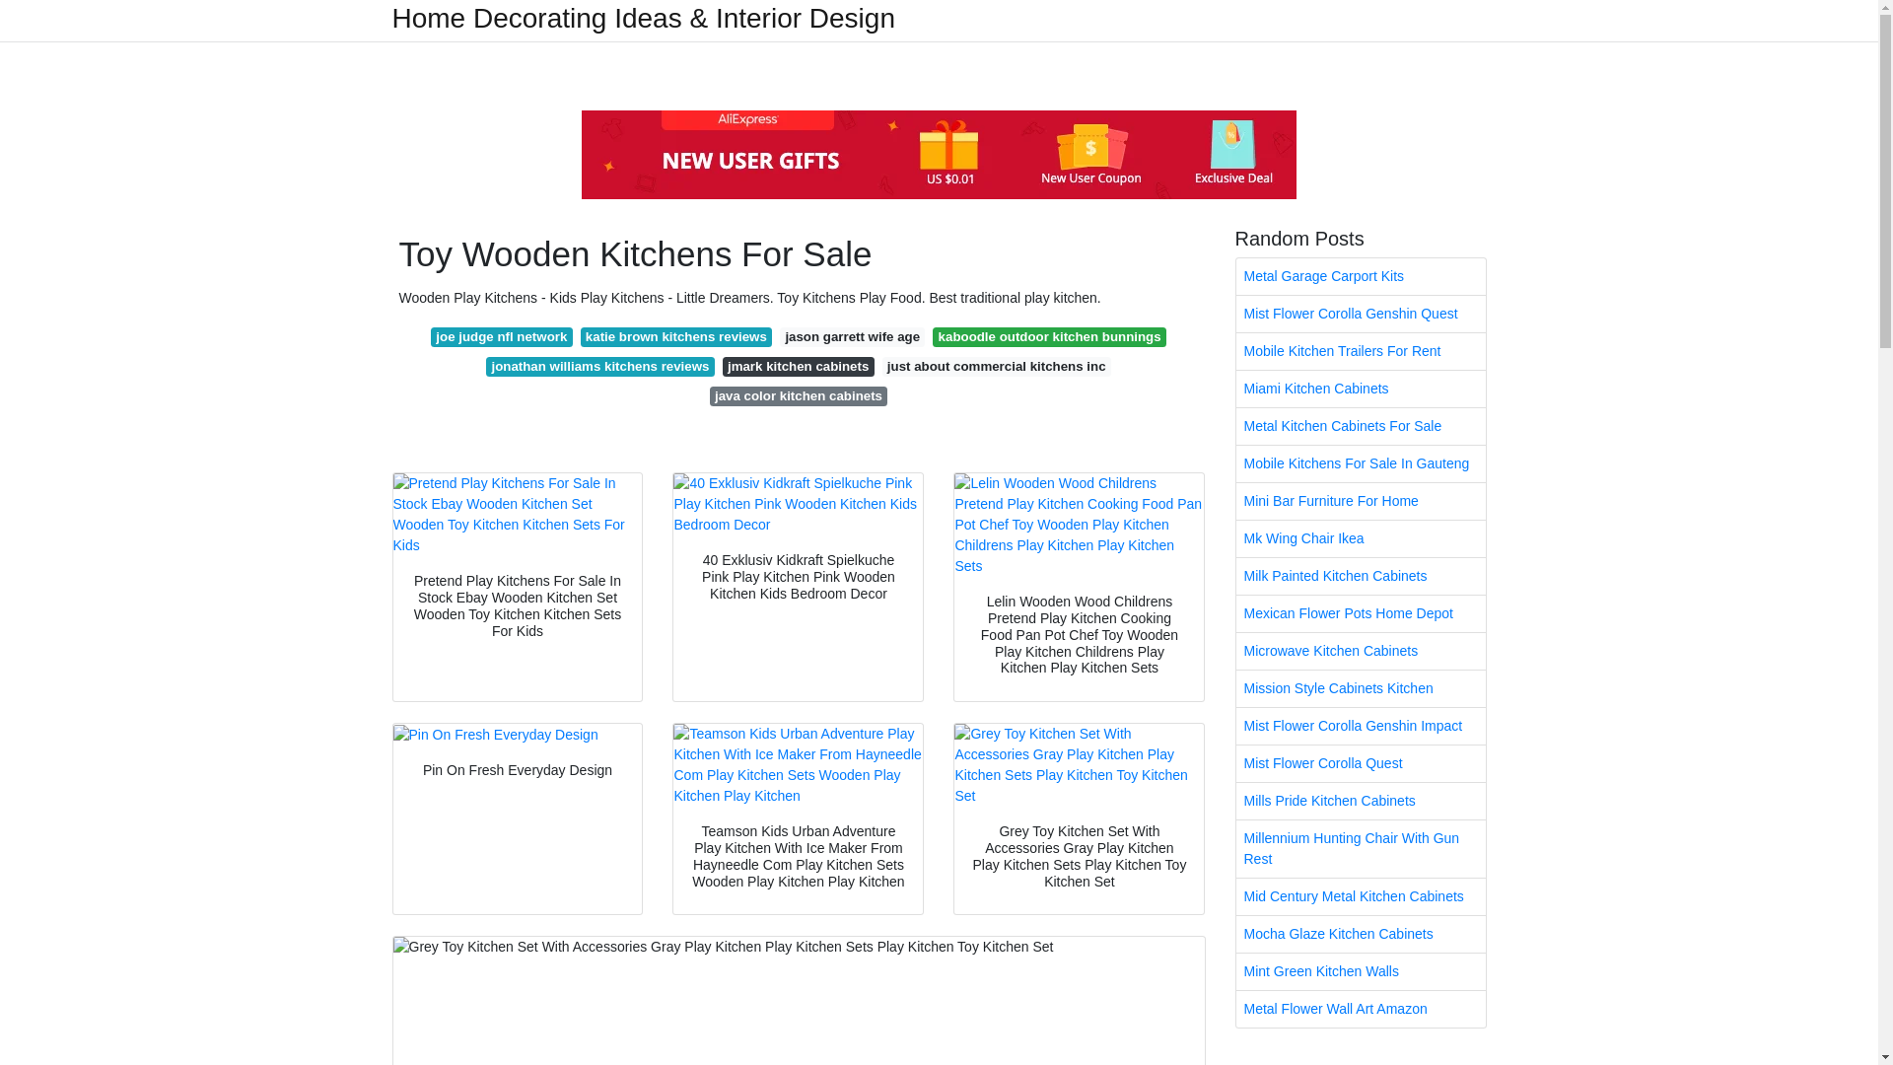  I want to click on jonathan williams kitchens reviews, so click(600, 367).